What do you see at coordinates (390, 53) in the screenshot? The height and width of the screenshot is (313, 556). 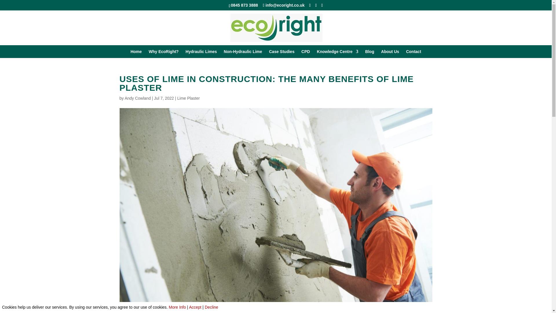 I see `About Us` at bounding box center [390, 53].